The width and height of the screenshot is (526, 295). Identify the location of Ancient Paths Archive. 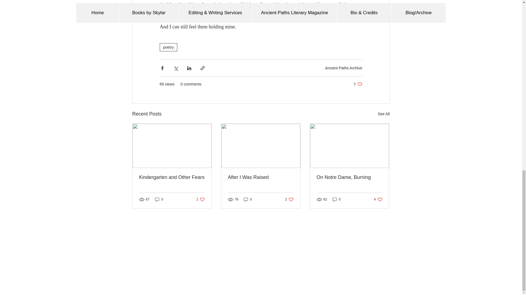
(289, 199).